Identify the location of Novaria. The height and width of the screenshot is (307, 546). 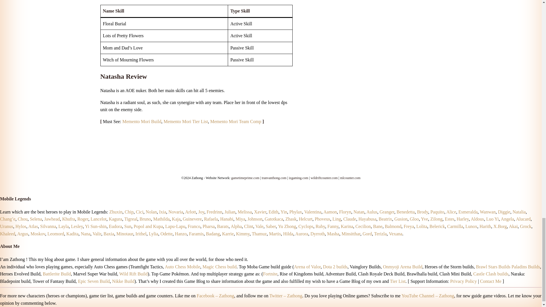
(175, 211).